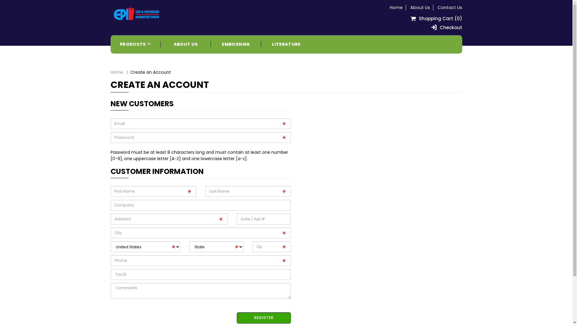  What do you see at coordinates (117, 72) in the screenshot?
I see `Home` at bounding box center [117, 72].